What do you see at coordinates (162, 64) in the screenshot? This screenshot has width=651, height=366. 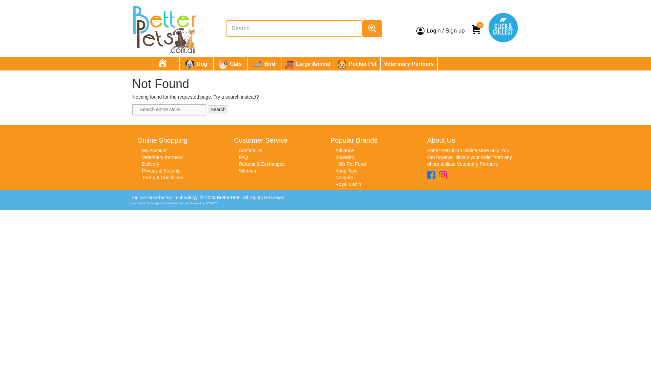 I see `Home` at bounding box center [162, 64].